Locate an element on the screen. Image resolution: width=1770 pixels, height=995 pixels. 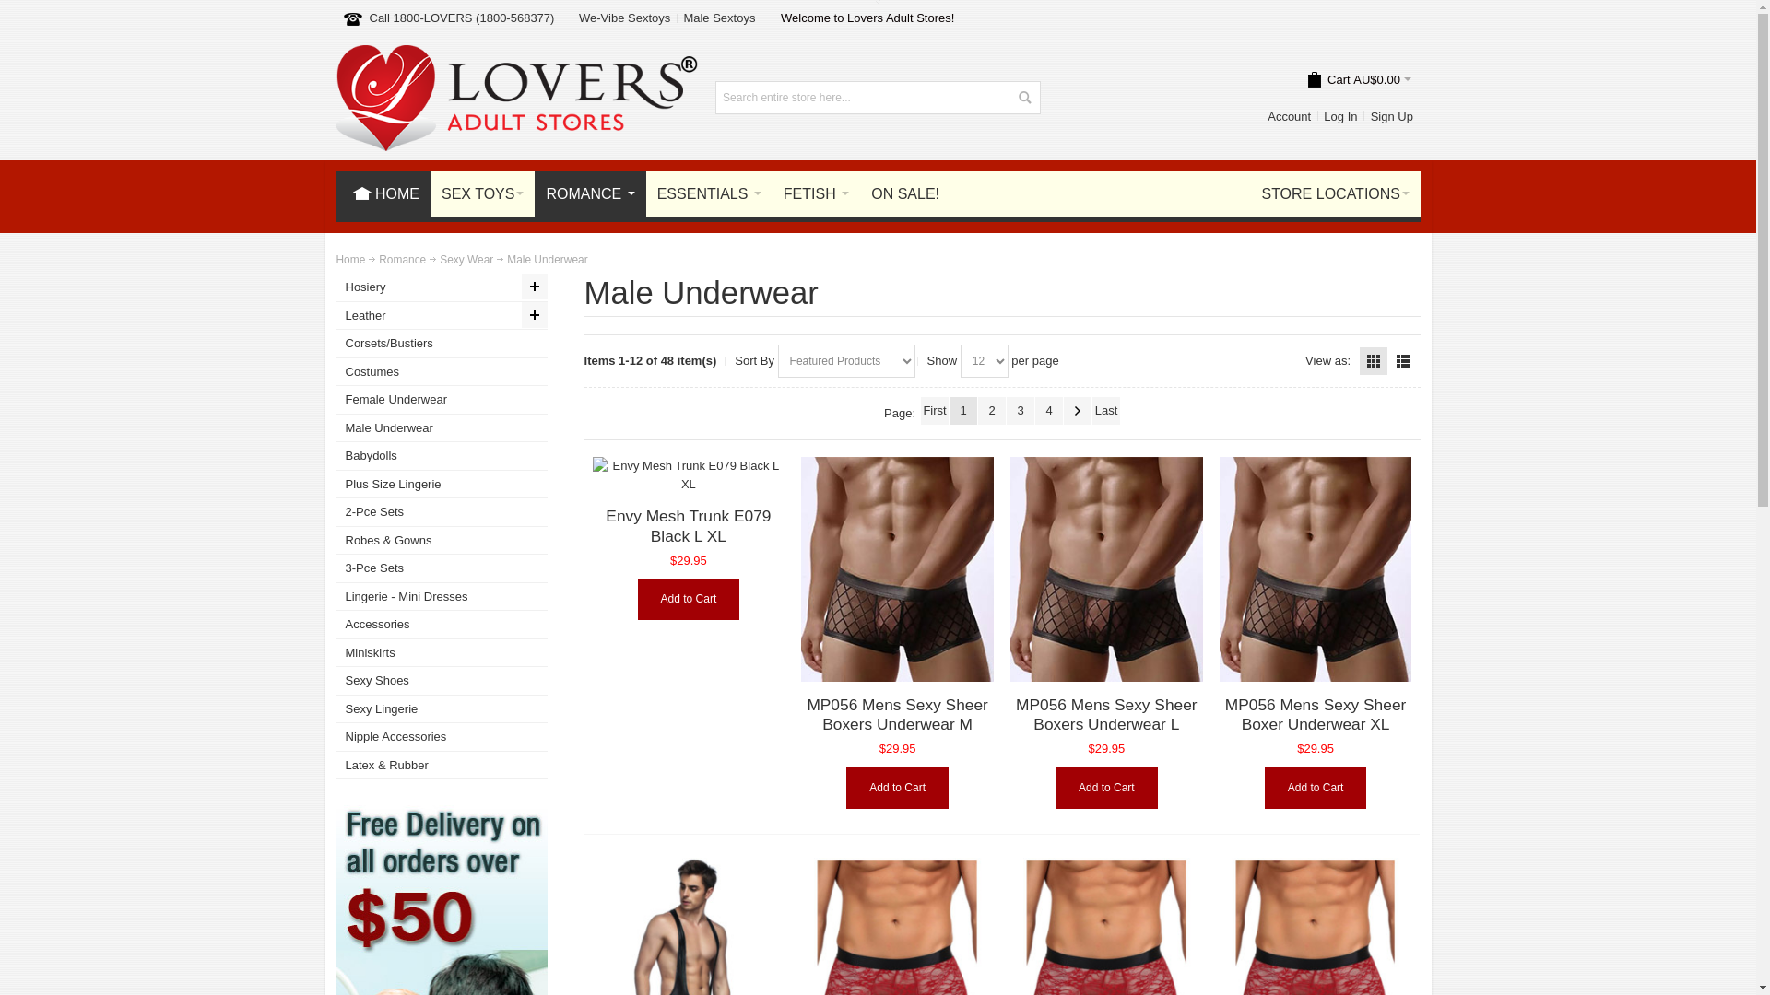
Lovers Adult Stores is located at coordinates (516, 53).